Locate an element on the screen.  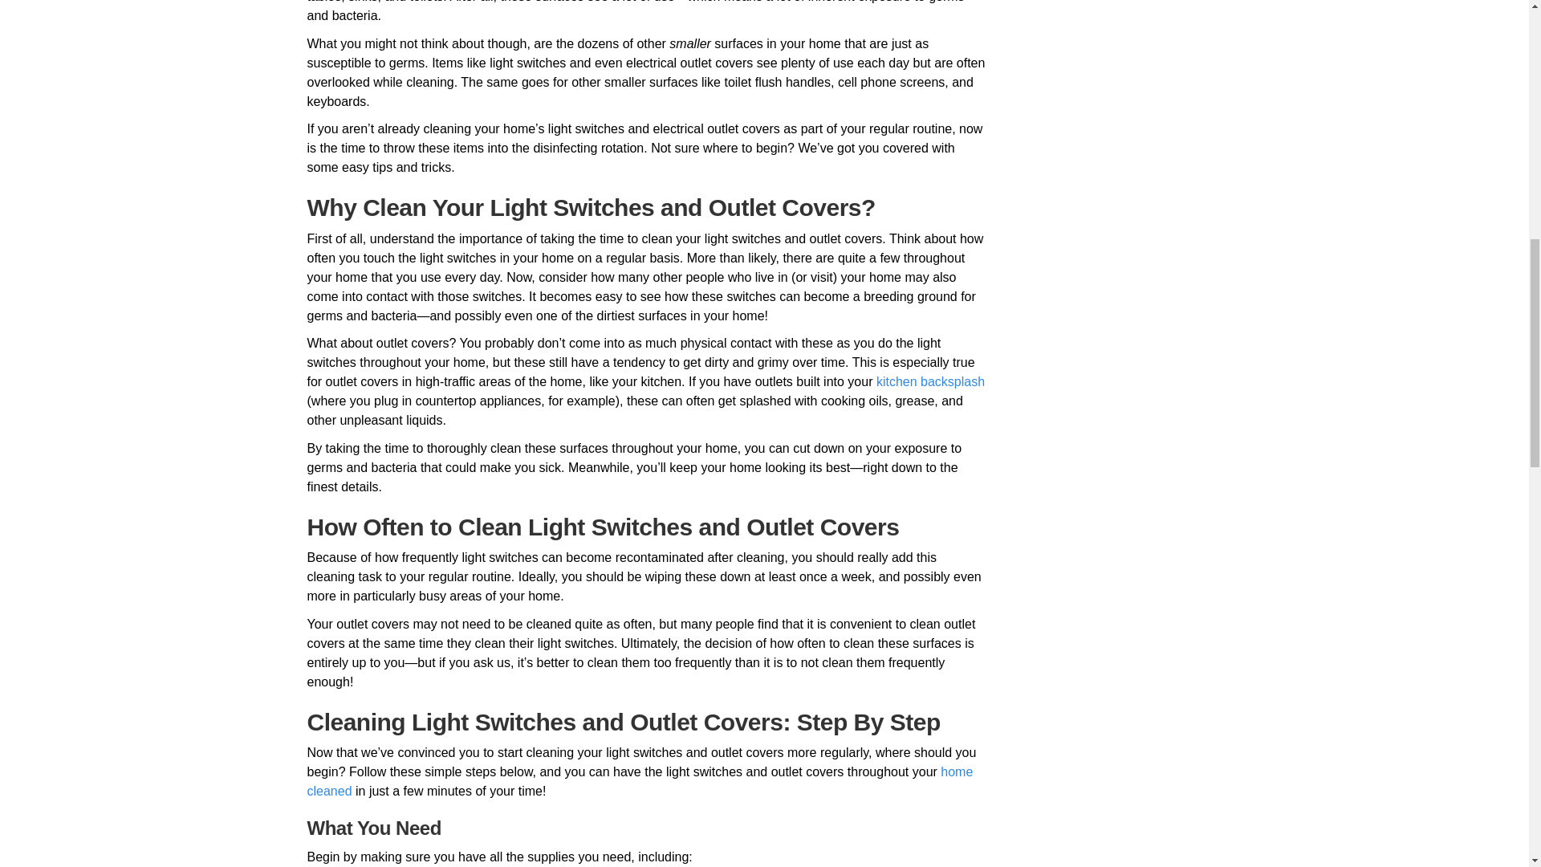
home cleaned is located at coordinates (639, 780).